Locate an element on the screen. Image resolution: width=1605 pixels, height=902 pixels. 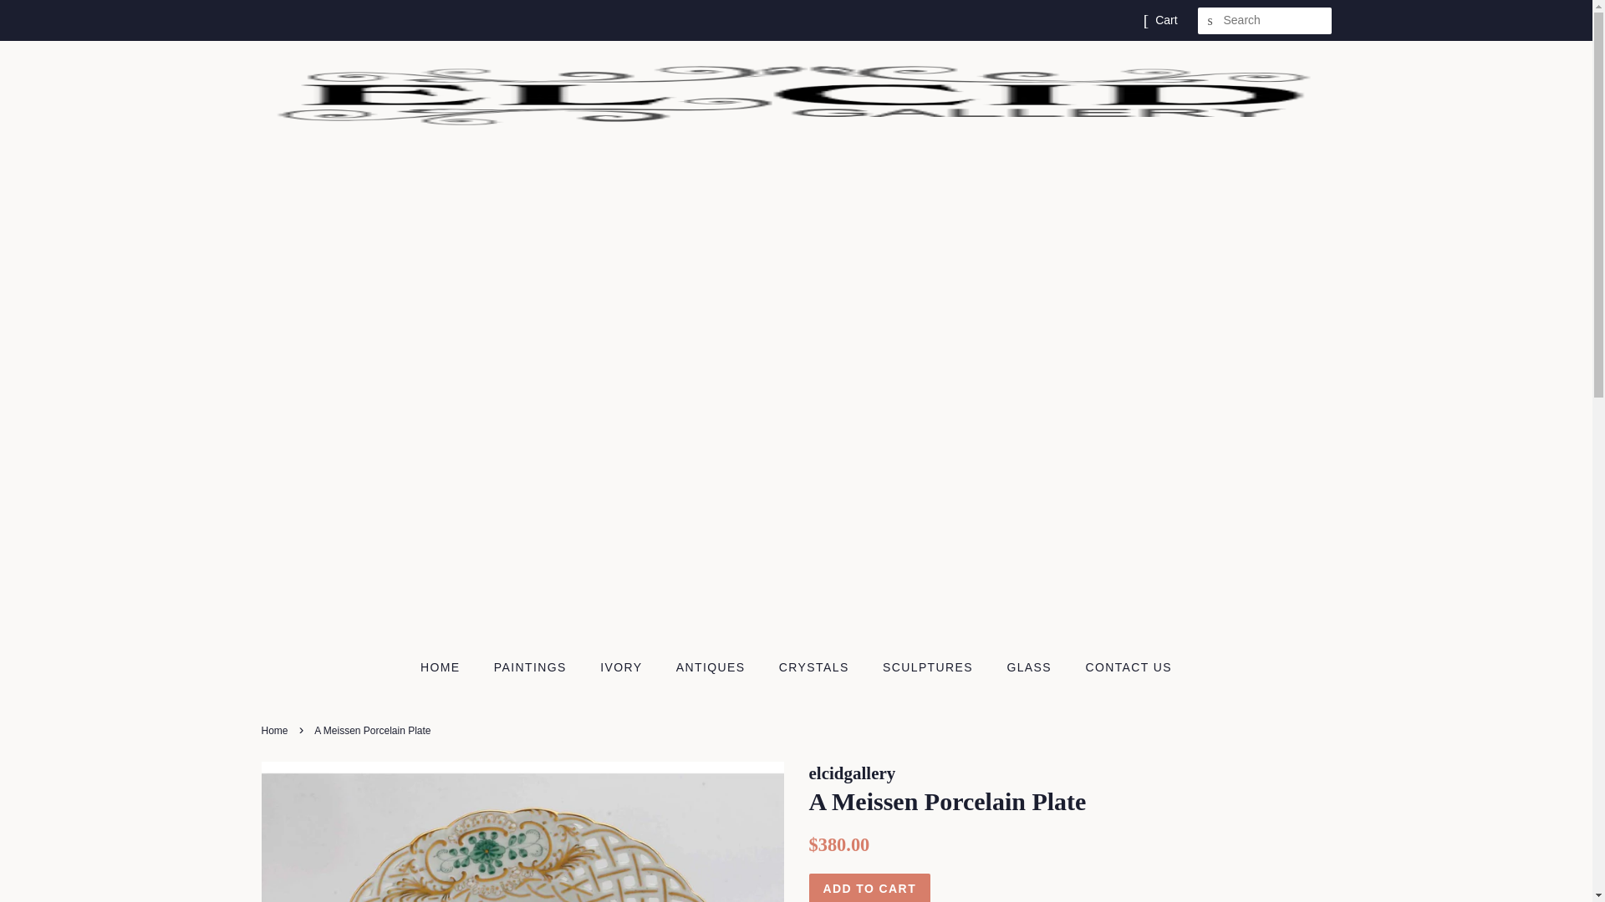
PAINTINGS is located at coordinates (532, 667).